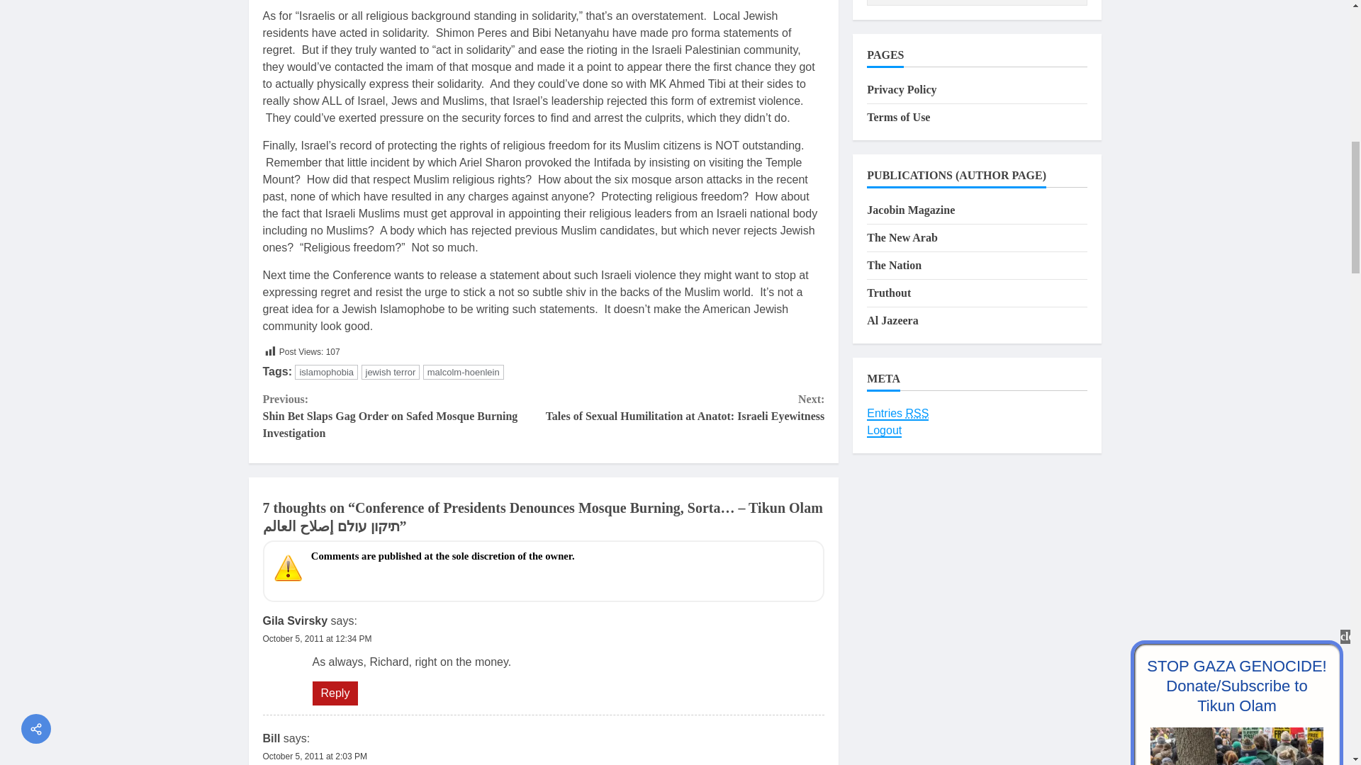 The image size is (1361, 765). Describe the element at coordinates (391, 372) in the screenshot. I see `jewish terror` at that location.